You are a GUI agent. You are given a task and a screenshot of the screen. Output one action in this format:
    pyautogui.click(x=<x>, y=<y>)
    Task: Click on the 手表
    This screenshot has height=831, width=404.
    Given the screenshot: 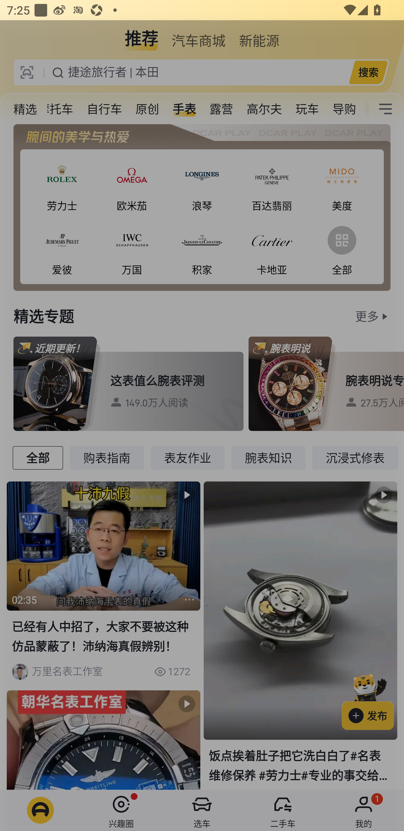 What is the action you would take?
    pyautogui.click(x=184, y=109)
    